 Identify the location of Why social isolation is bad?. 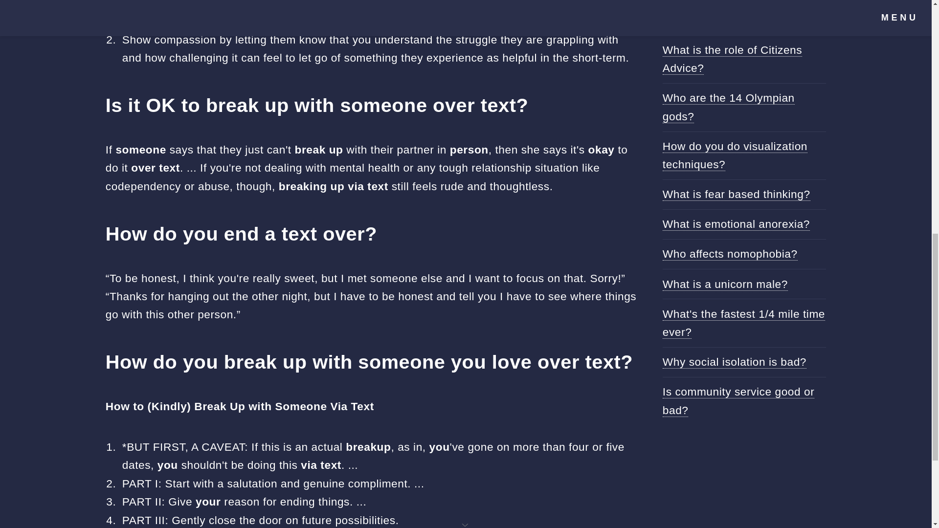
(735, 362).